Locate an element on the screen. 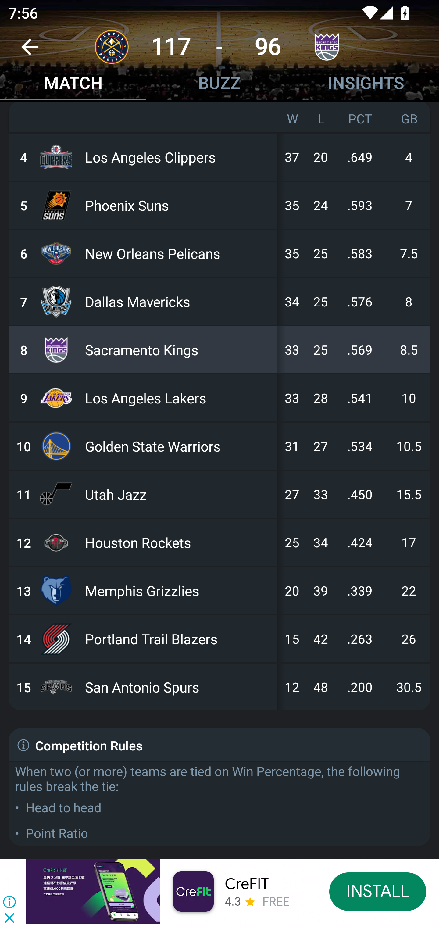  BUZZ is located at coordinates (220, 84).